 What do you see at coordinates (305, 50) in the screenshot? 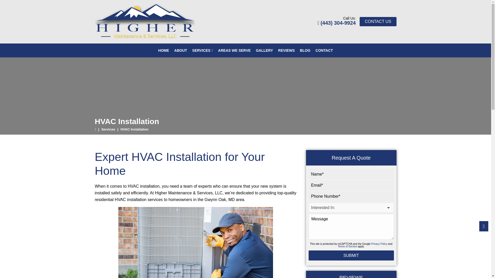
I see `BLOG` at bounding box center [305, 50].